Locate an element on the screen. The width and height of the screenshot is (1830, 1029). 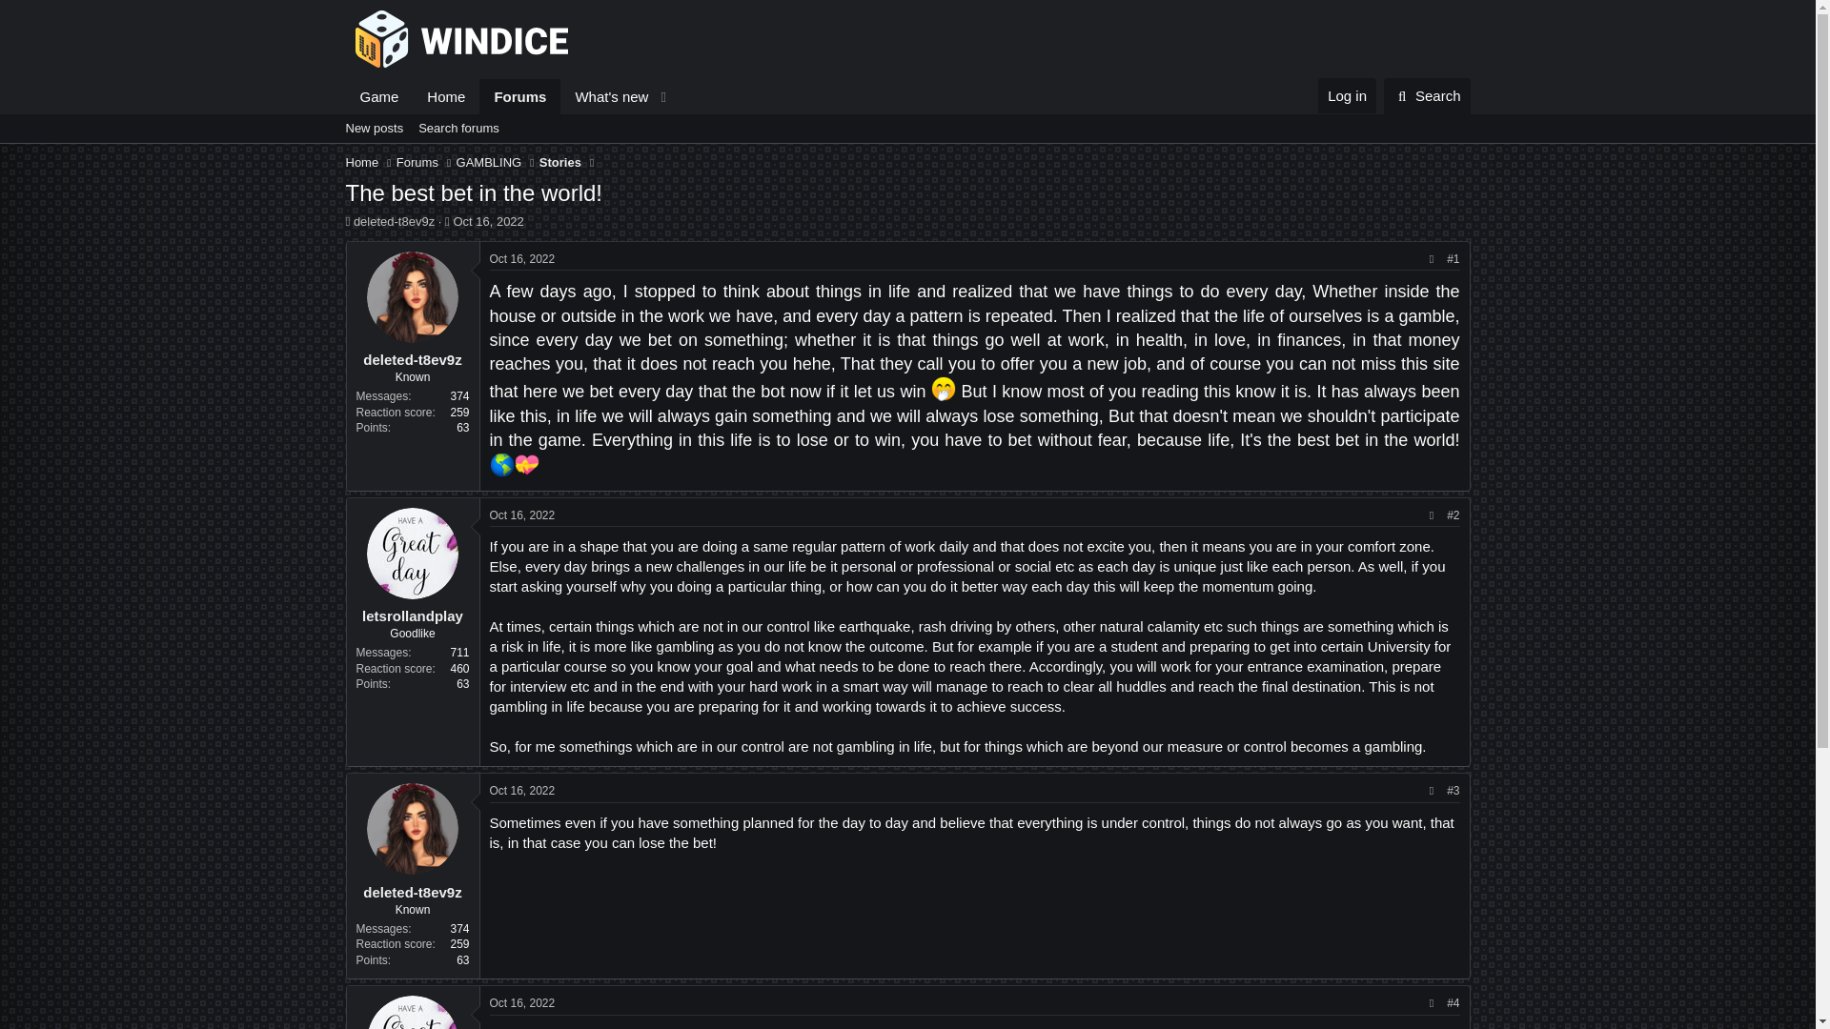
Game is located at coordinates (1427, 95).